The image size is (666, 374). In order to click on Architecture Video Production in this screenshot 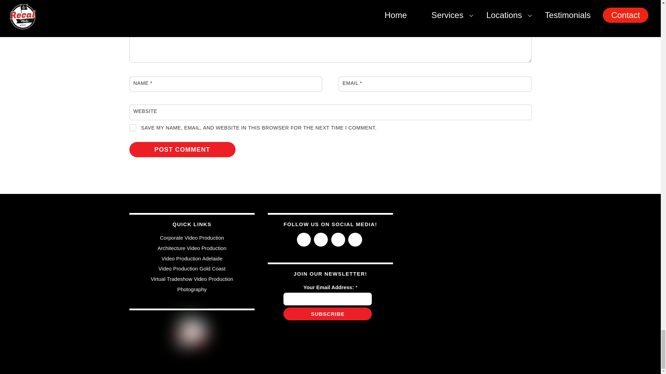, I will do `click(191, 248)`.